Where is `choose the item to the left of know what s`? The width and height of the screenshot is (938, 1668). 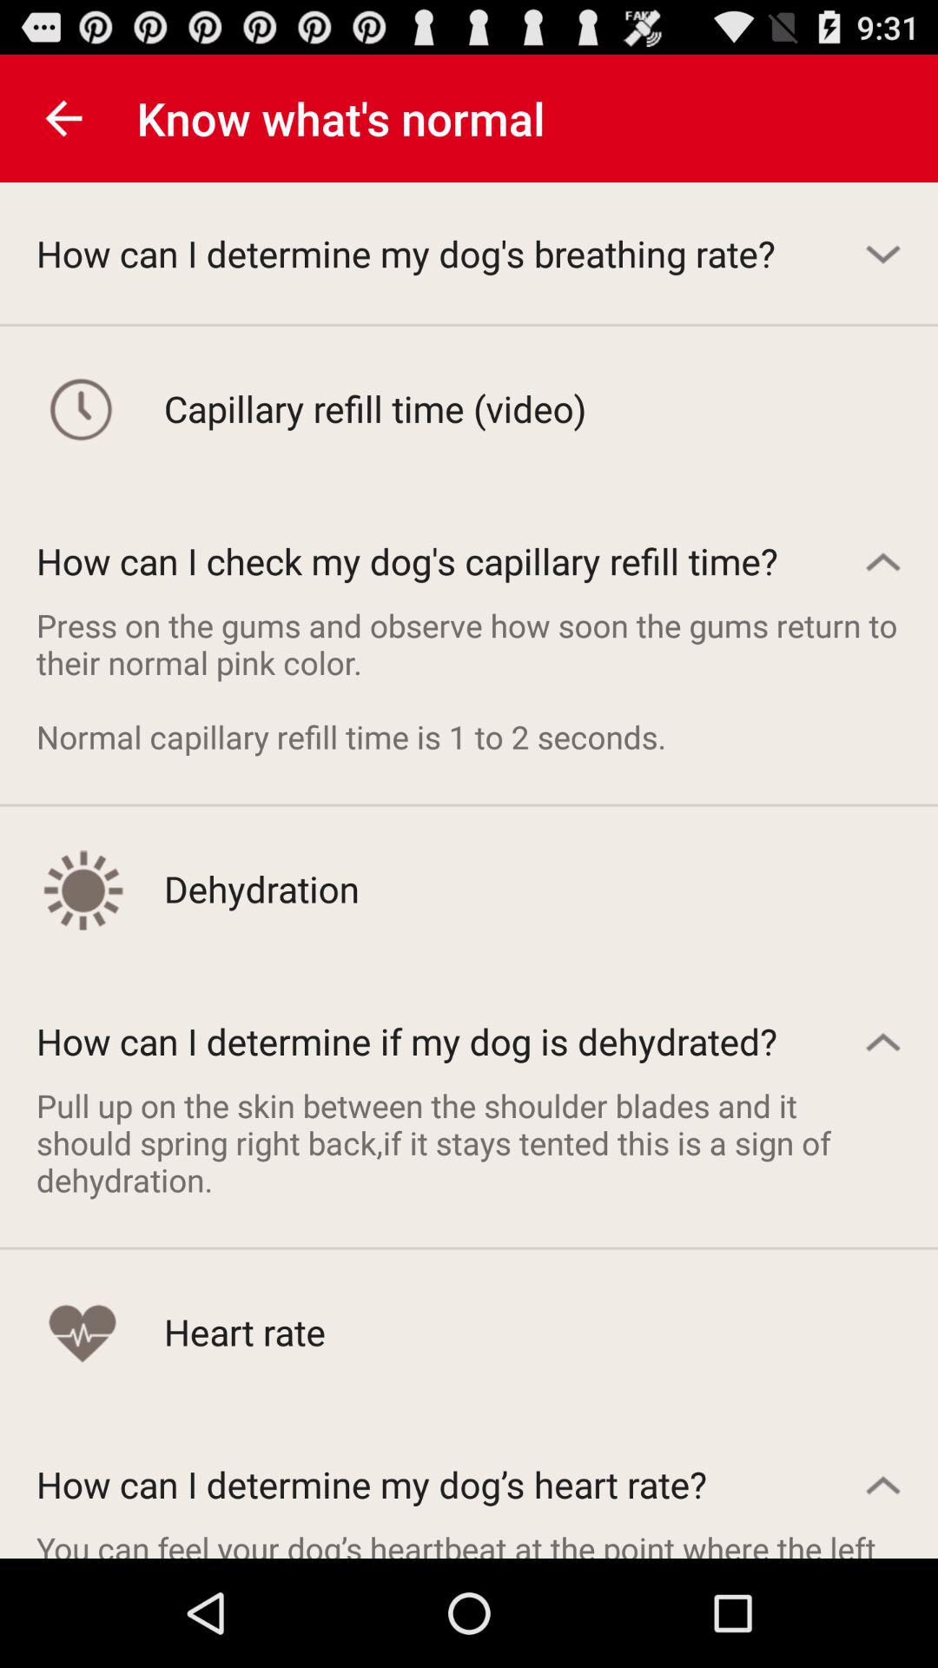
choose the item to the left of know what s is located at coordinates (63, 118).